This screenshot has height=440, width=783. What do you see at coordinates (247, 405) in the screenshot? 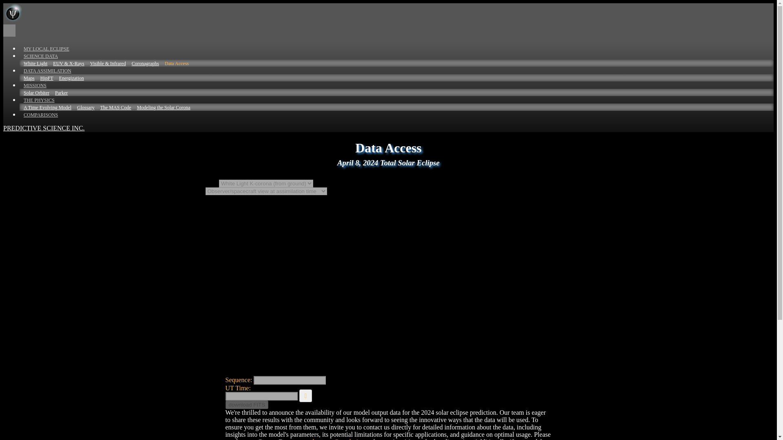
I see `download FITS` at bounding box center [247, 405].